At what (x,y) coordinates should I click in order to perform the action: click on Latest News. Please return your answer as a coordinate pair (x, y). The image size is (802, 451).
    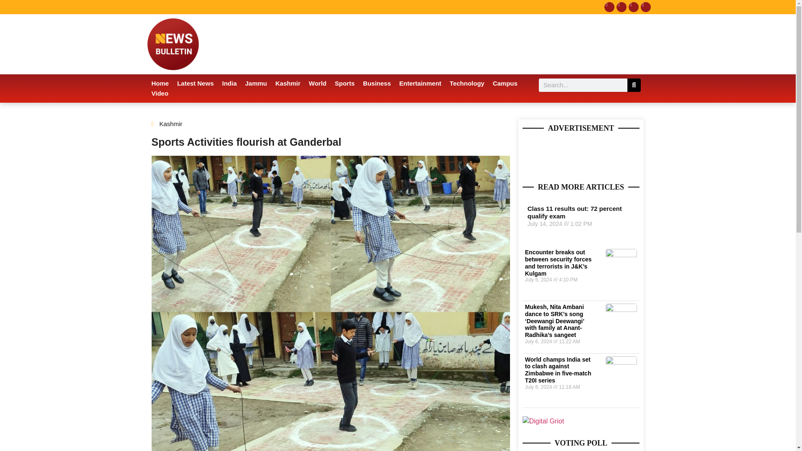
    Looking at the image, I should click on (195, 83).